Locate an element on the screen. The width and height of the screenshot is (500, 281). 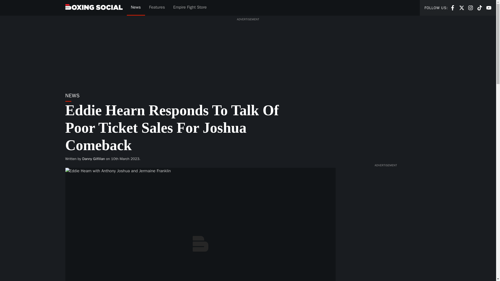
Skip to main content is located at coordinates (453, 7).